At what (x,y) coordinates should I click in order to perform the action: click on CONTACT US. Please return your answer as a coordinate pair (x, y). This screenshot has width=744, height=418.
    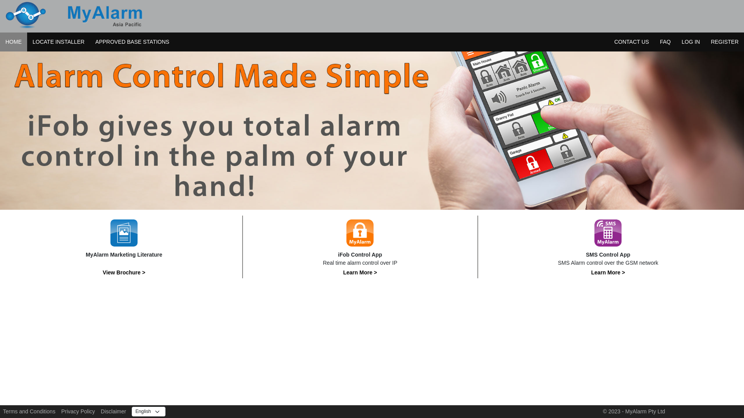
    Looking at the image, I should click on (632, 42).